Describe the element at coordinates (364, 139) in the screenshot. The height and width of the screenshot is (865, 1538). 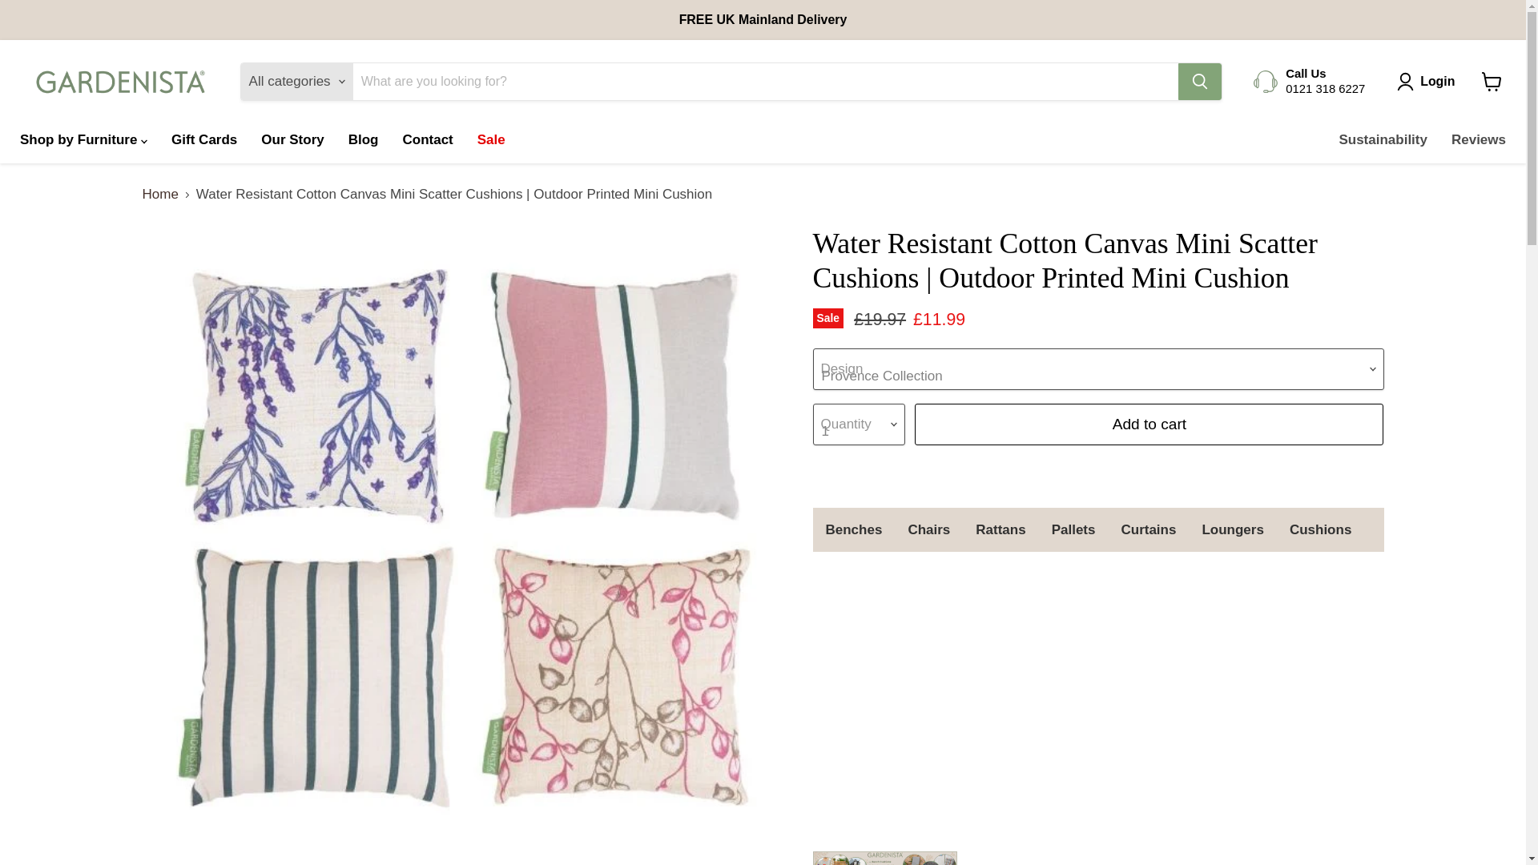
I see `Blog` at that location.